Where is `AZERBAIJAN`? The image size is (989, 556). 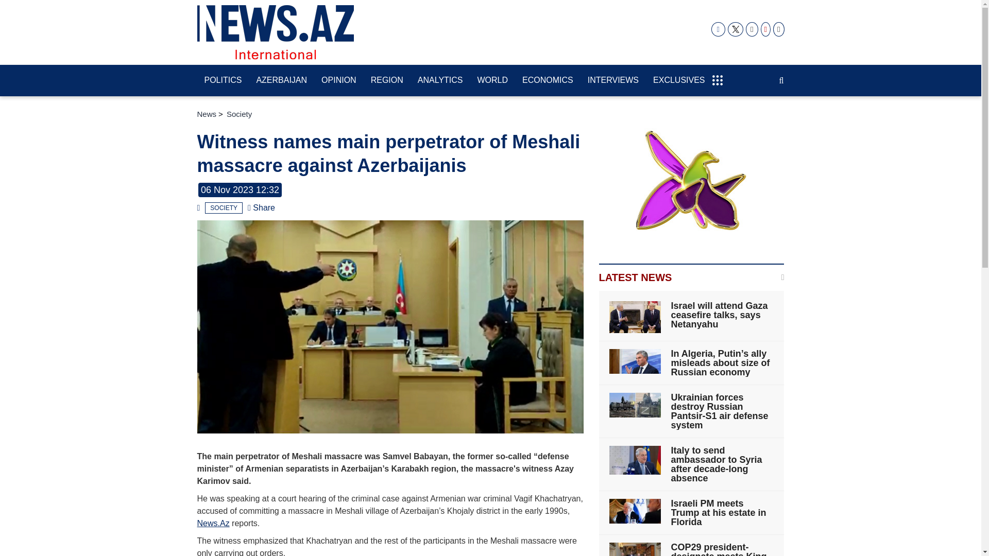
AZERBAIJAN is located at coordinates (281, 81).